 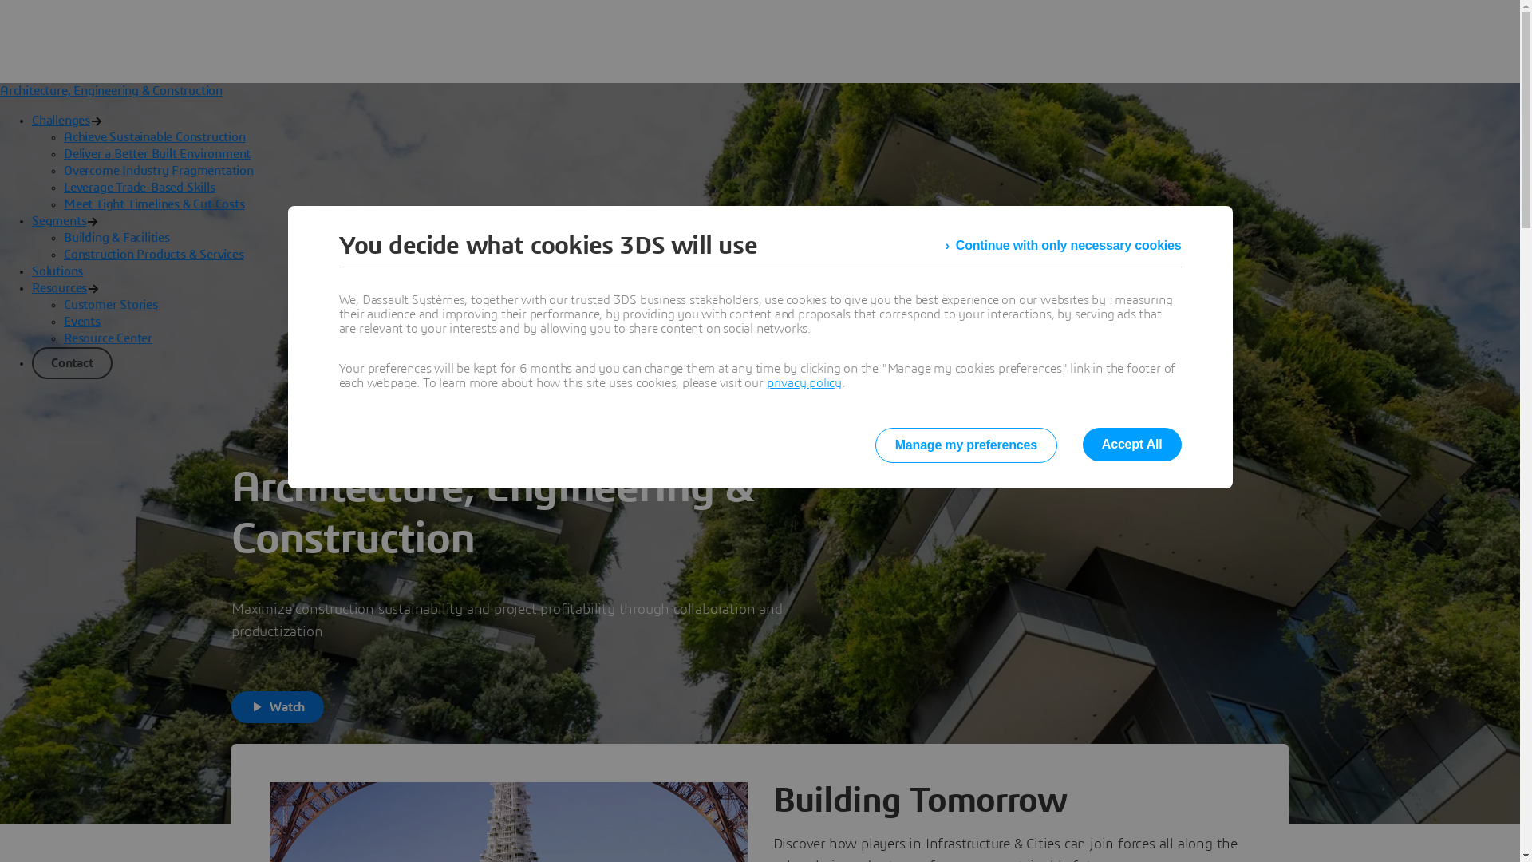 What do you see at coordinates (966, 445) in the screenshot?
I see `Manage my preferences` at bounding box center [966, 445].